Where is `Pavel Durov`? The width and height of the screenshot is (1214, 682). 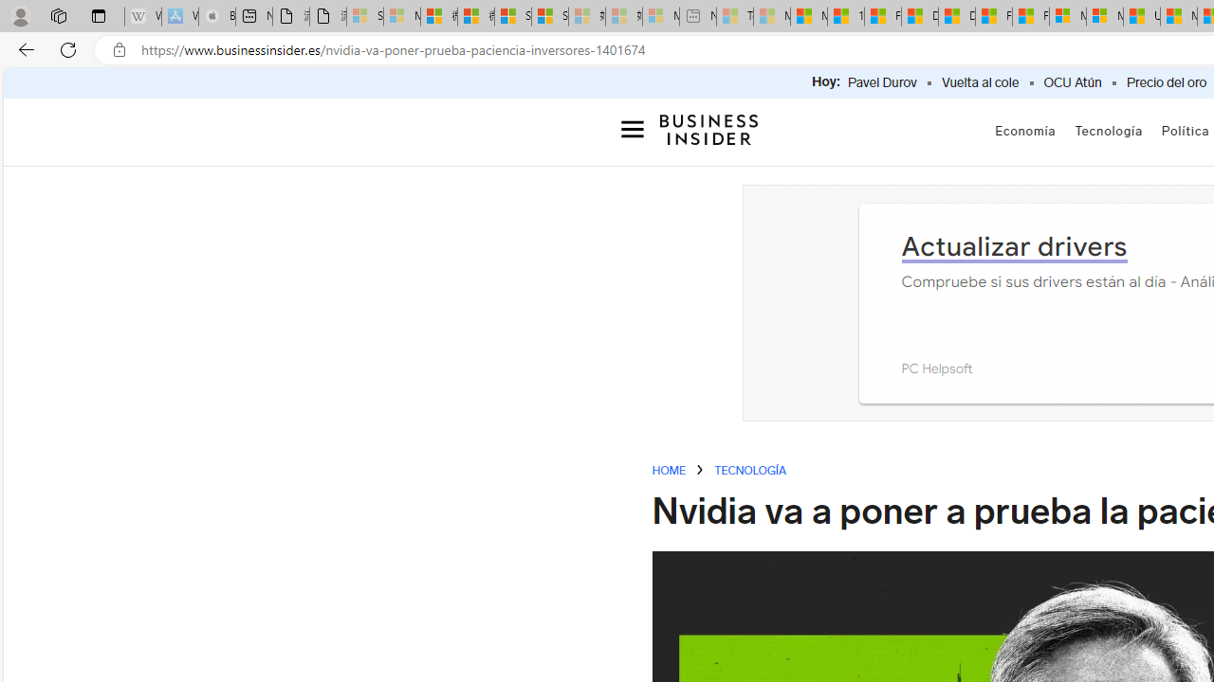 Pavel Durov is located at coordinates (882, 83).